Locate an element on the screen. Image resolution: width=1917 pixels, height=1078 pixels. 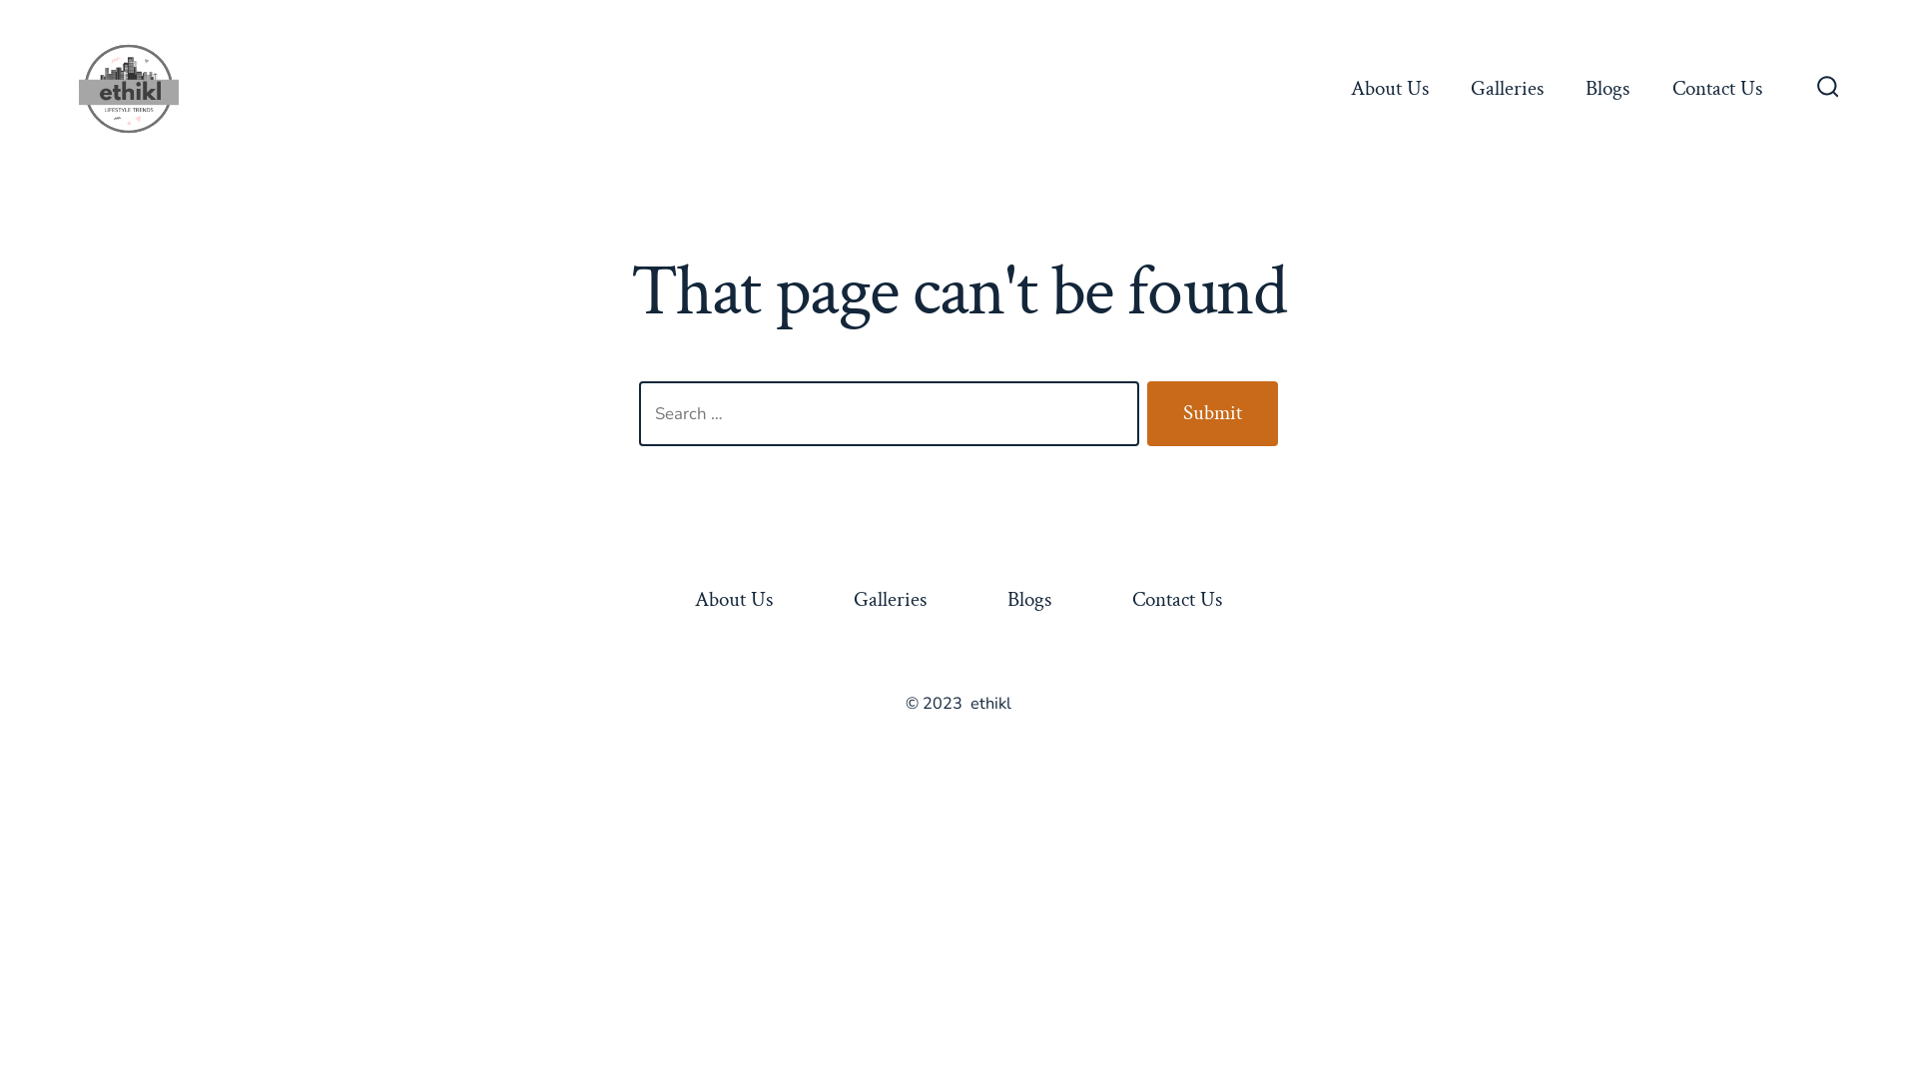
Blogs is located at coordinates (1607, 89).